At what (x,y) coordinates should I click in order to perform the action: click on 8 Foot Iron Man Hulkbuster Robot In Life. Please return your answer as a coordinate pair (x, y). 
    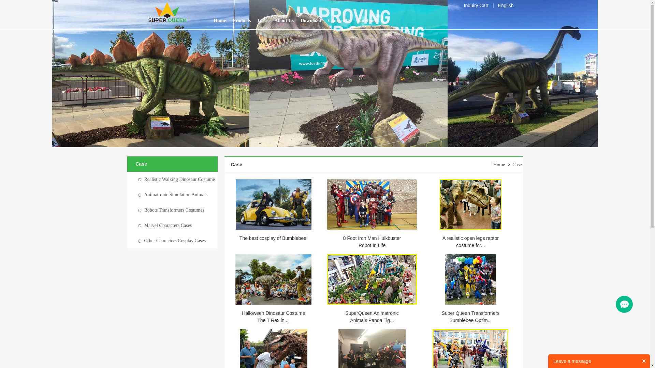
    Looking at the image, I should click on (372, 204).